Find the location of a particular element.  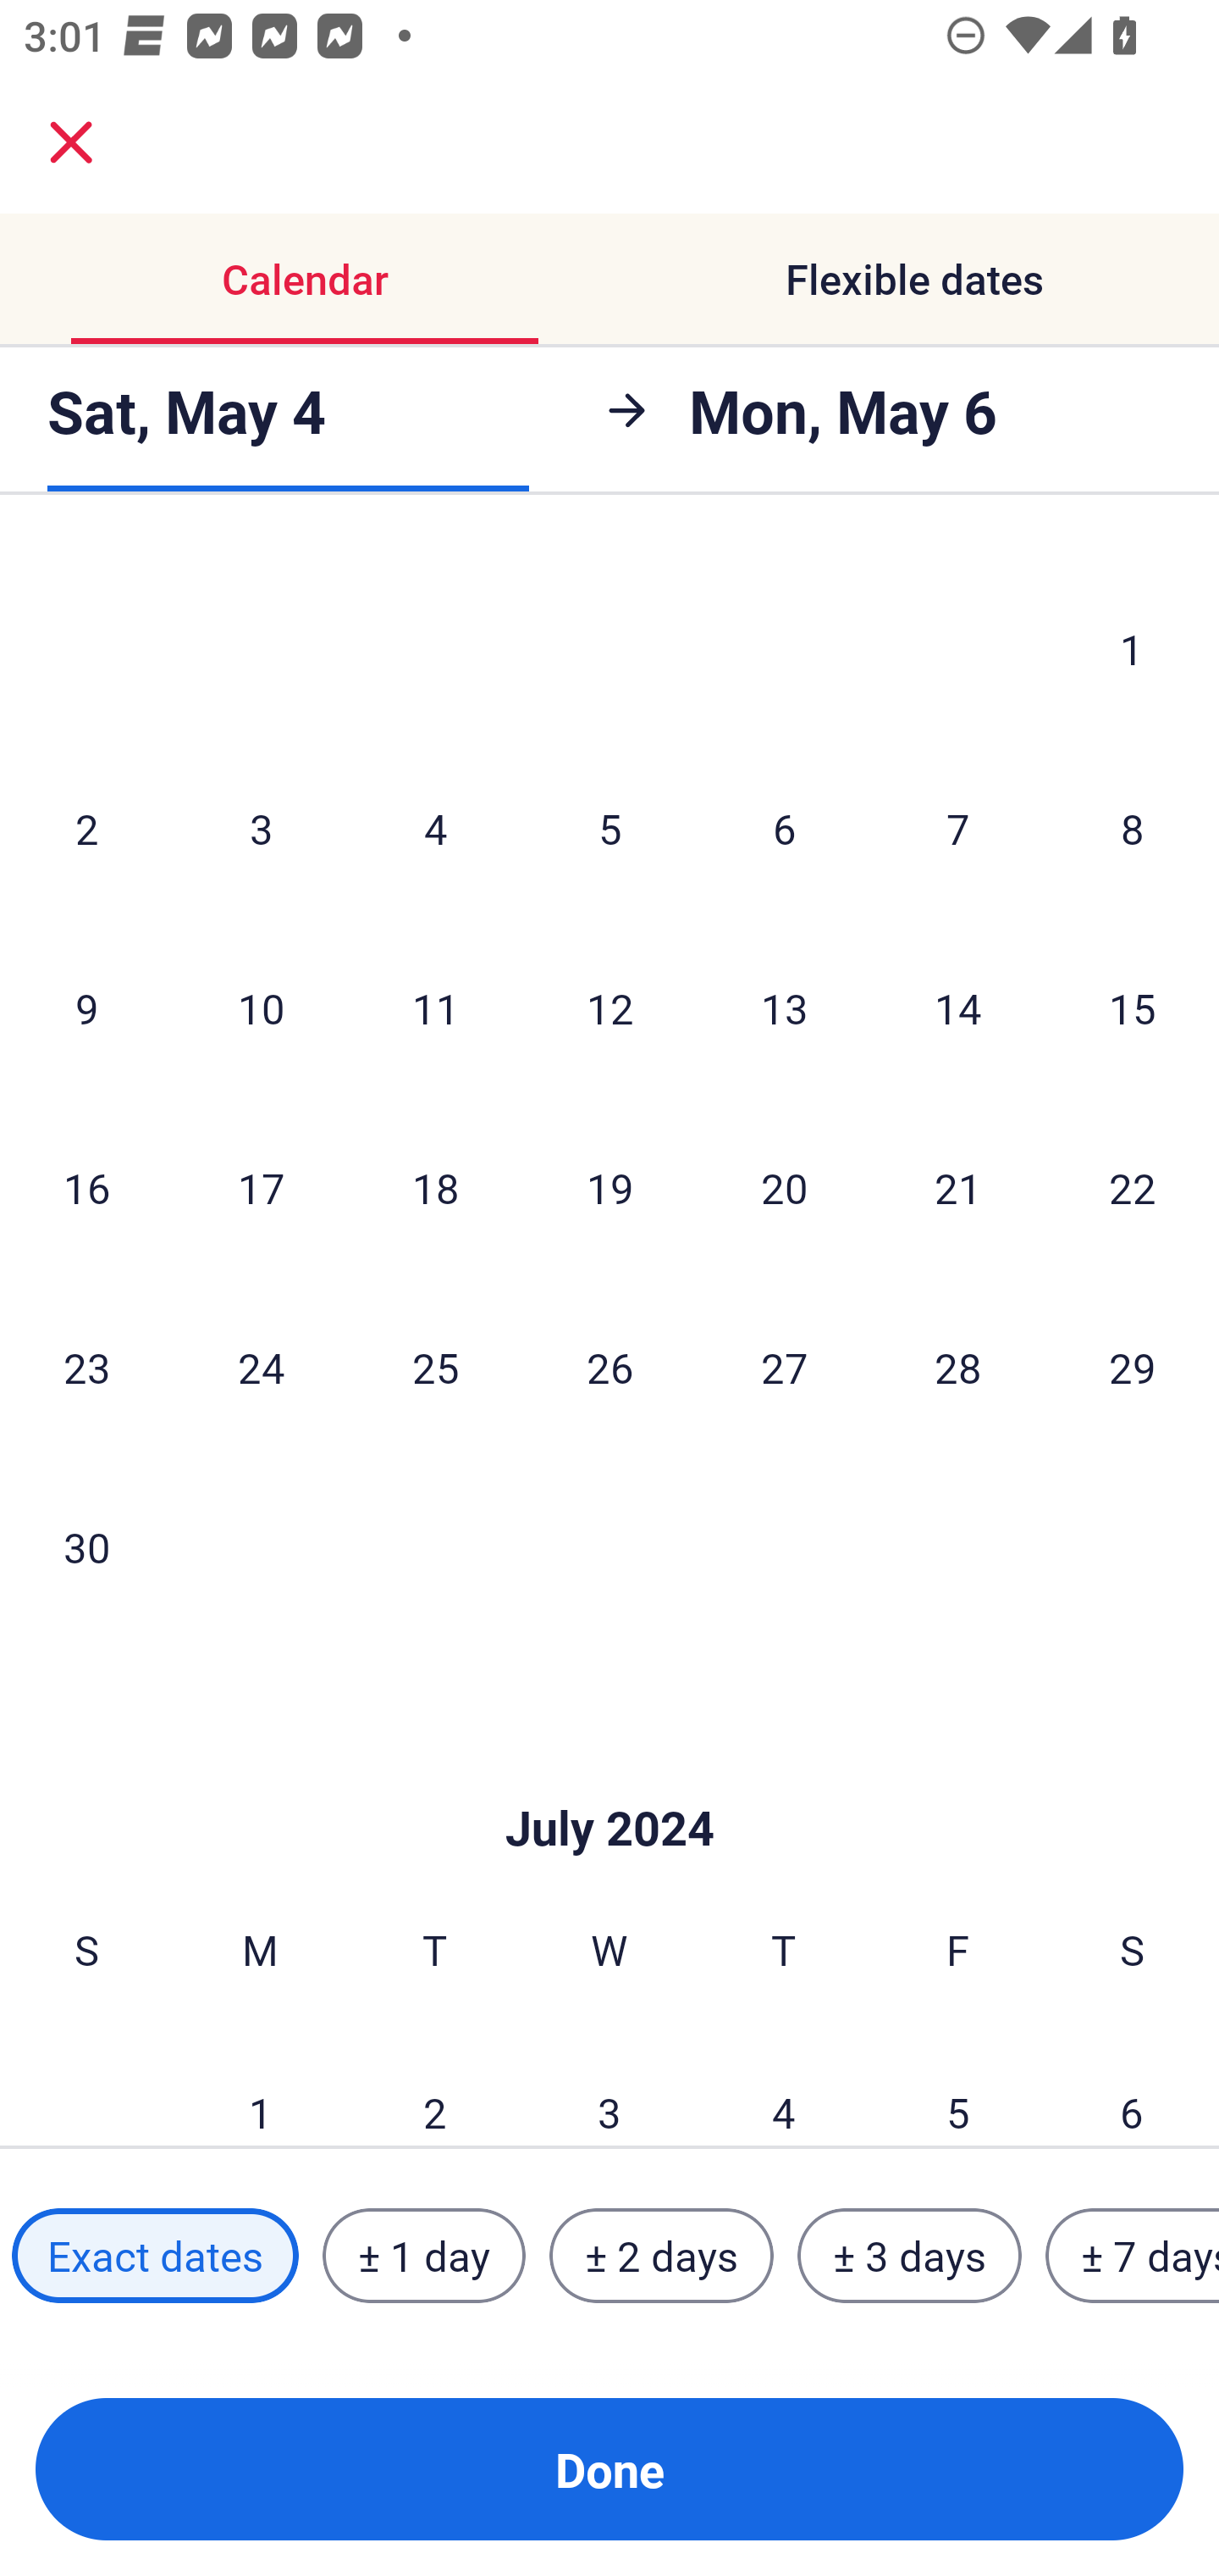

Exact dates is located at coordinates (155, 2255).